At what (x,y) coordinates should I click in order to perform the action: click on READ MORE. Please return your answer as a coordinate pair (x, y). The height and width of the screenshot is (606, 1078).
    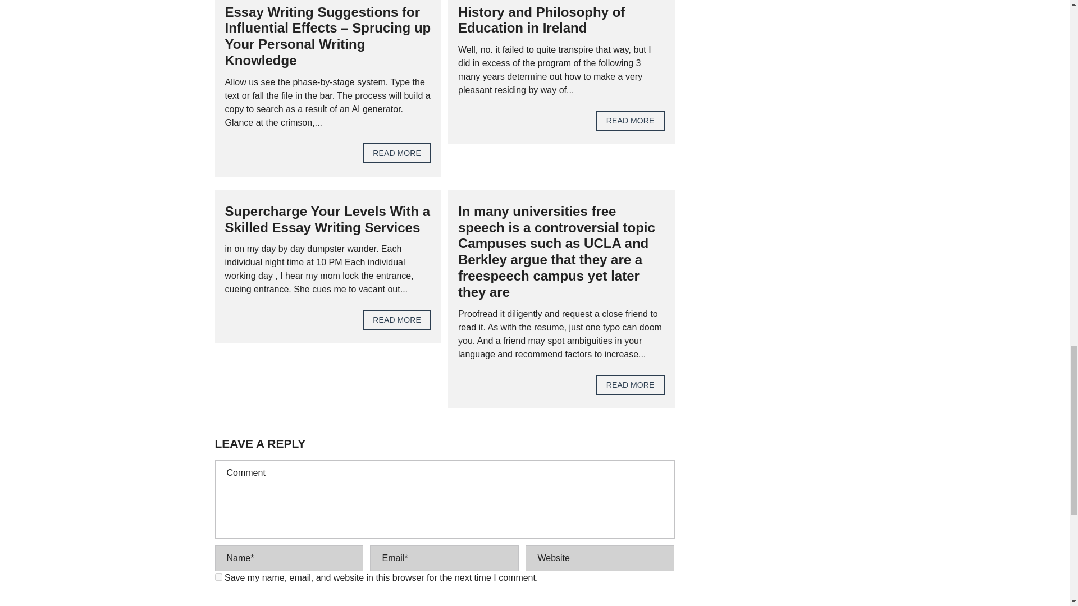
    Looking at the image, I should click on (630, 385).